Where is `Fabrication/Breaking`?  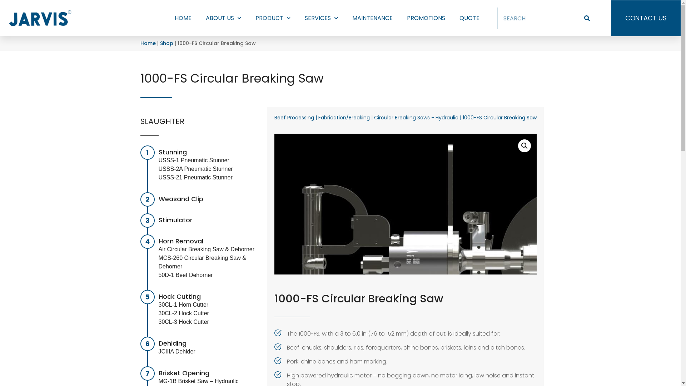
Fabrication/Breaking is located at coordinates (344, 118).